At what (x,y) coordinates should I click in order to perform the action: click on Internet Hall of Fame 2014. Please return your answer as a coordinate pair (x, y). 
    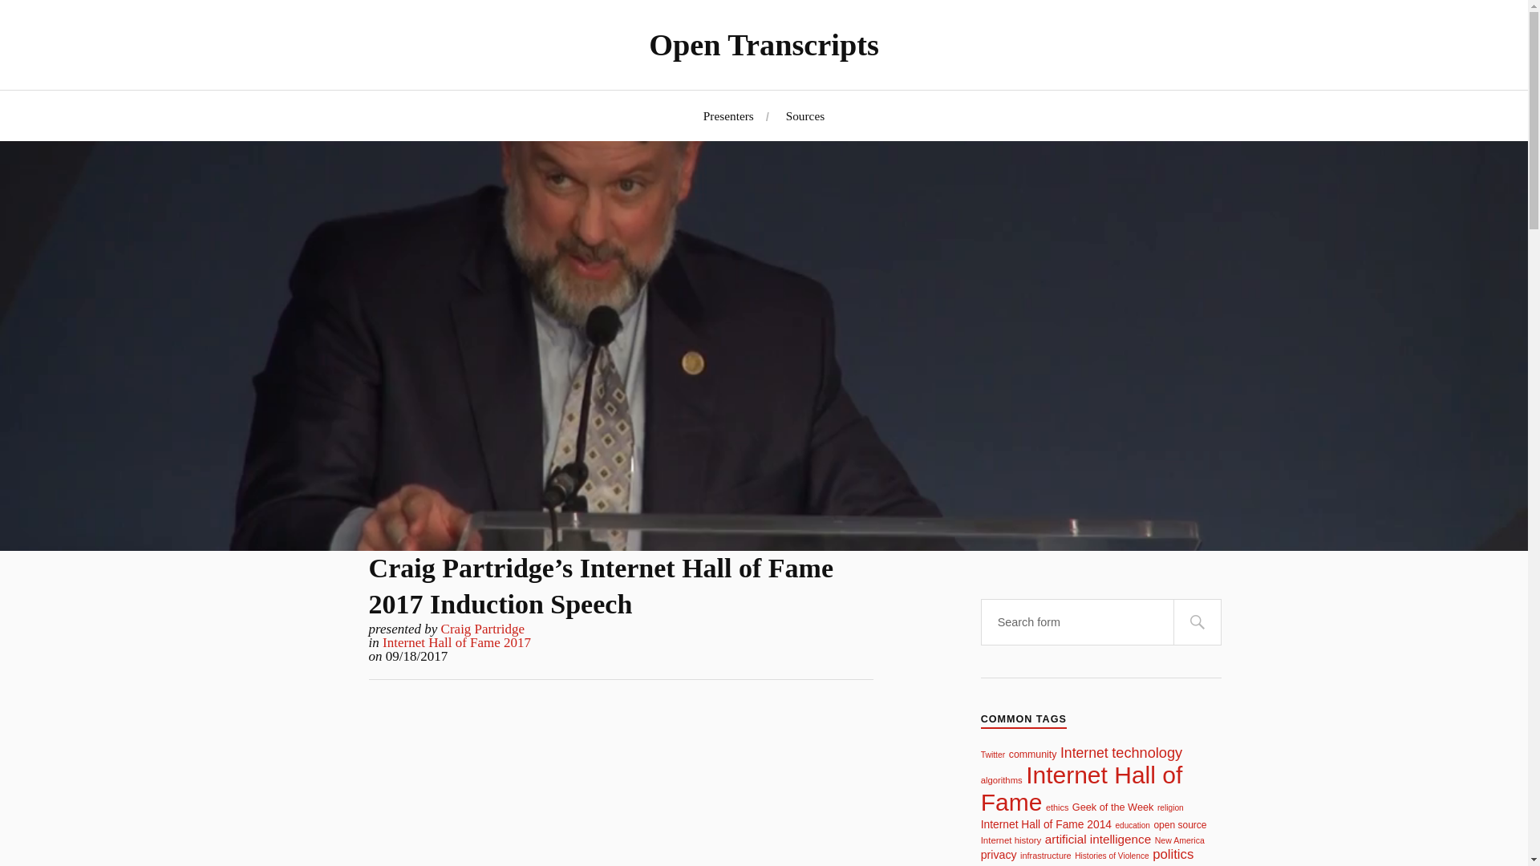
    Looking at the image, I should click on (1046, 824).